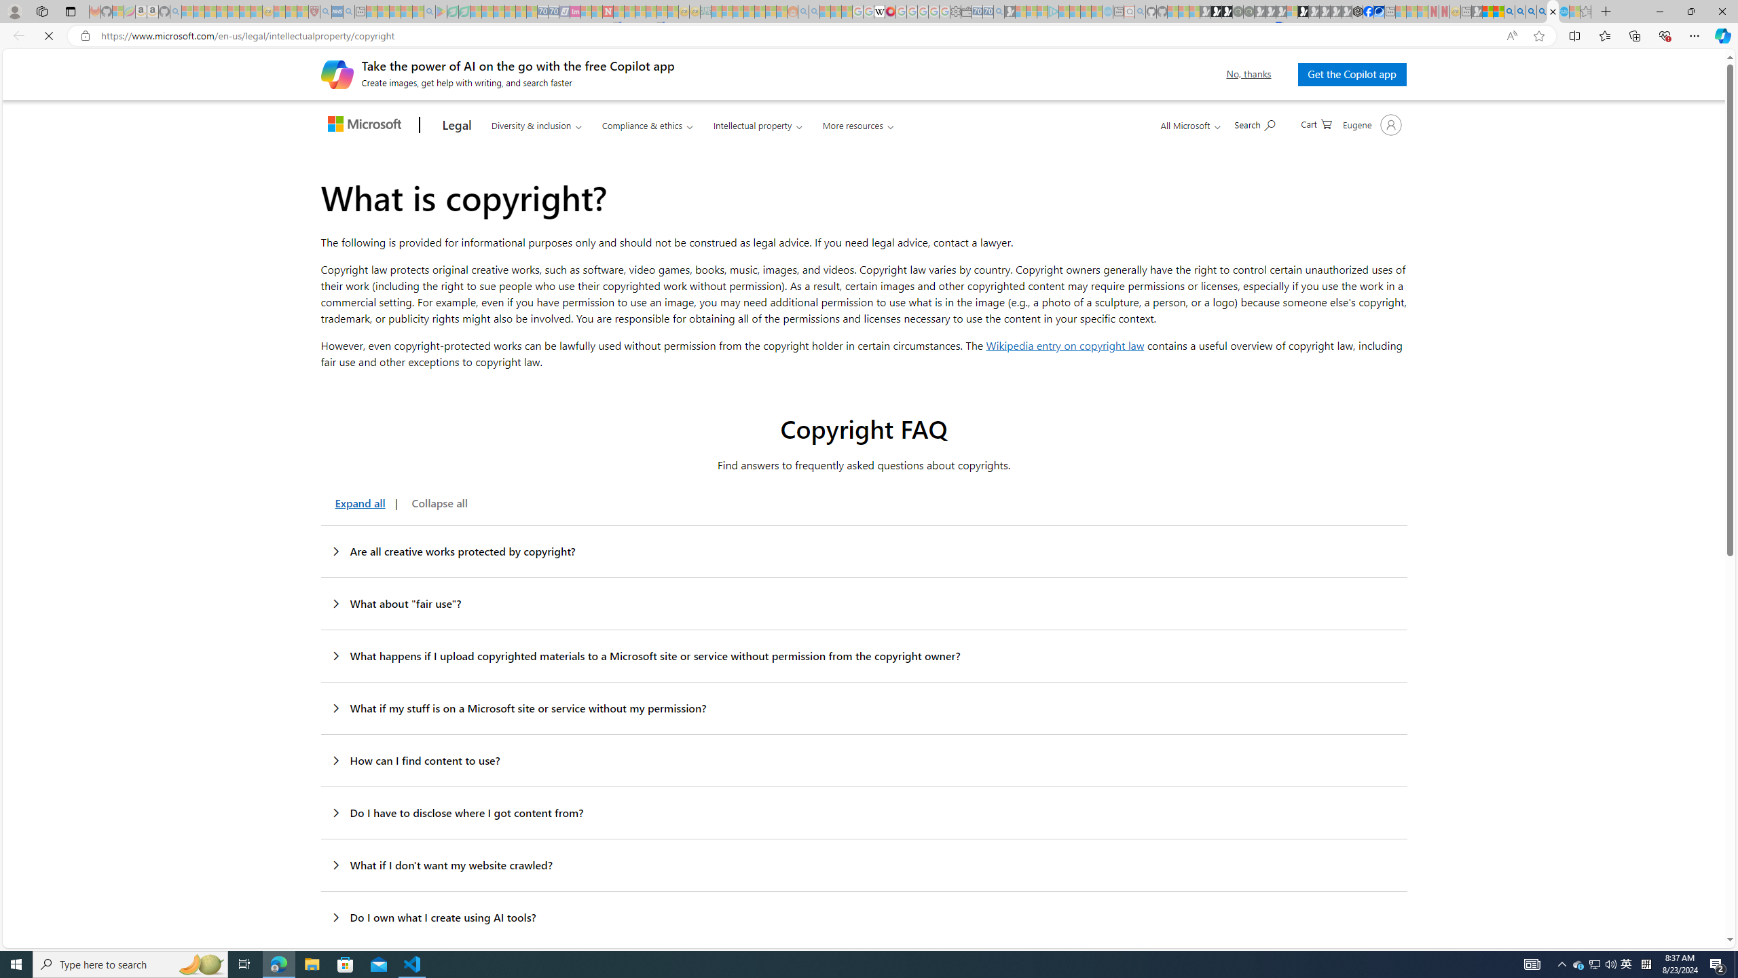  What do you see at coordinates (864, 603) in the screenshot?
I see `What about "fair use"?` at bounding box center [864, 603].